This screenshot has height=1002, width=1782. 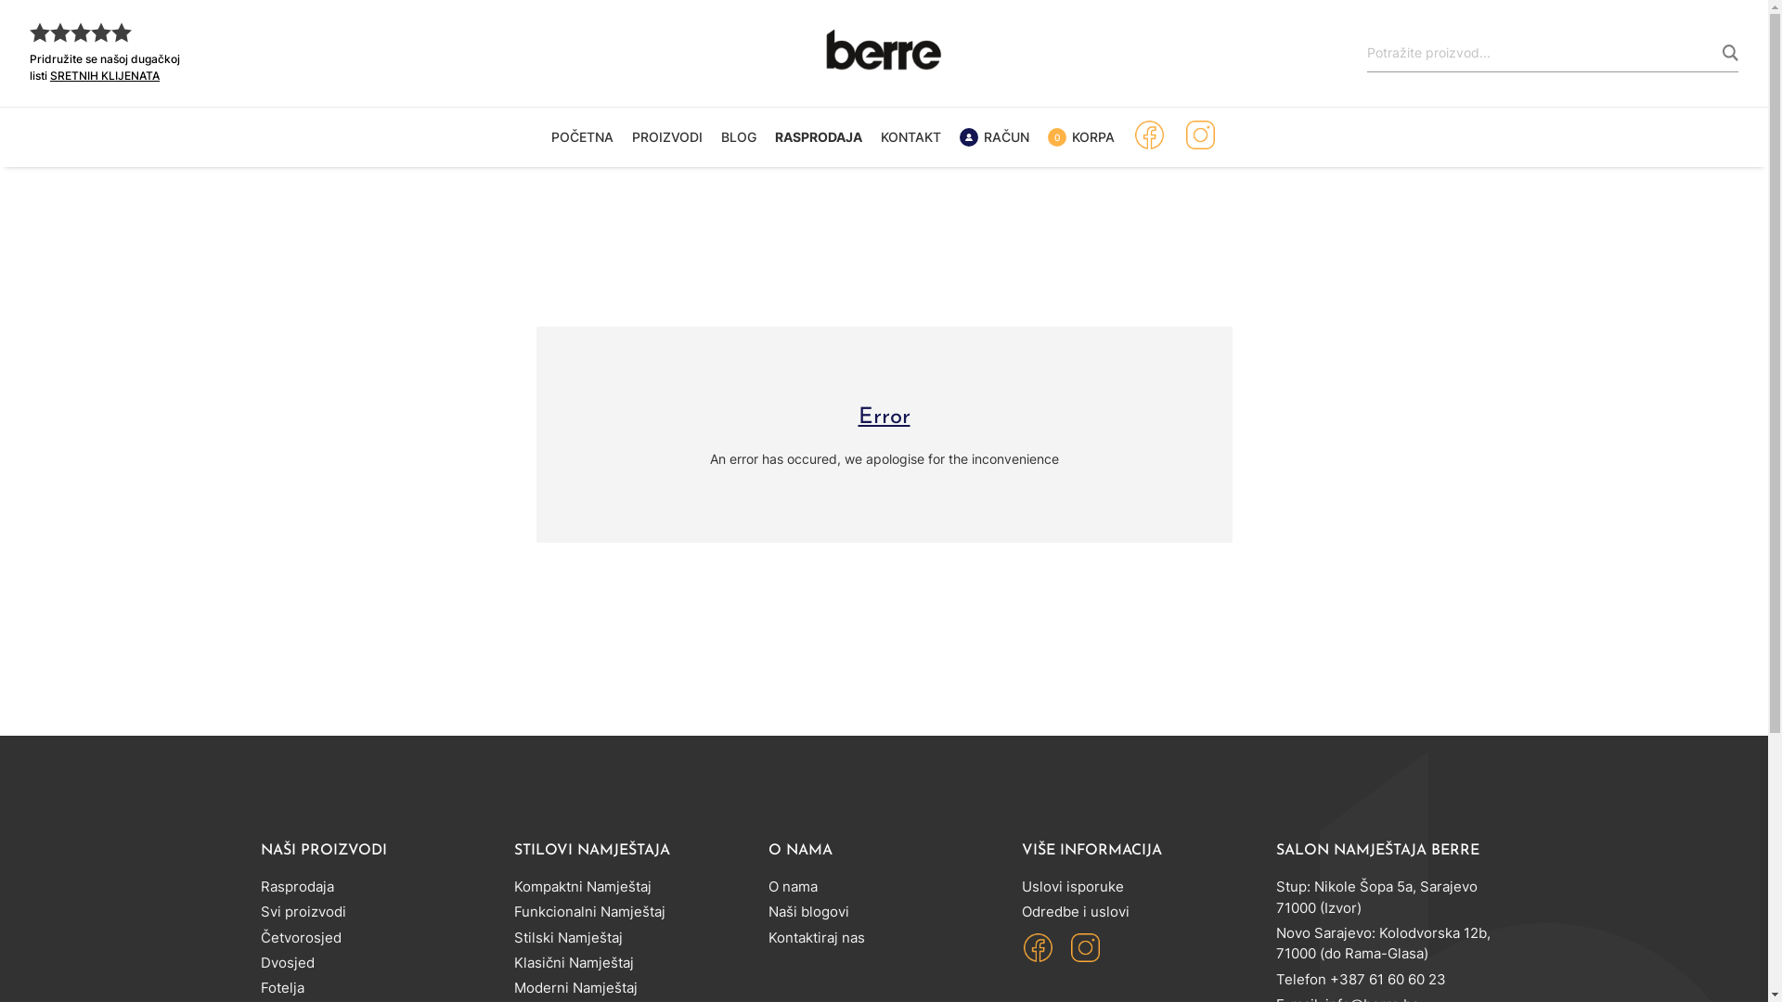 I want to click on KONTAKT, so click(x=910, y=136).